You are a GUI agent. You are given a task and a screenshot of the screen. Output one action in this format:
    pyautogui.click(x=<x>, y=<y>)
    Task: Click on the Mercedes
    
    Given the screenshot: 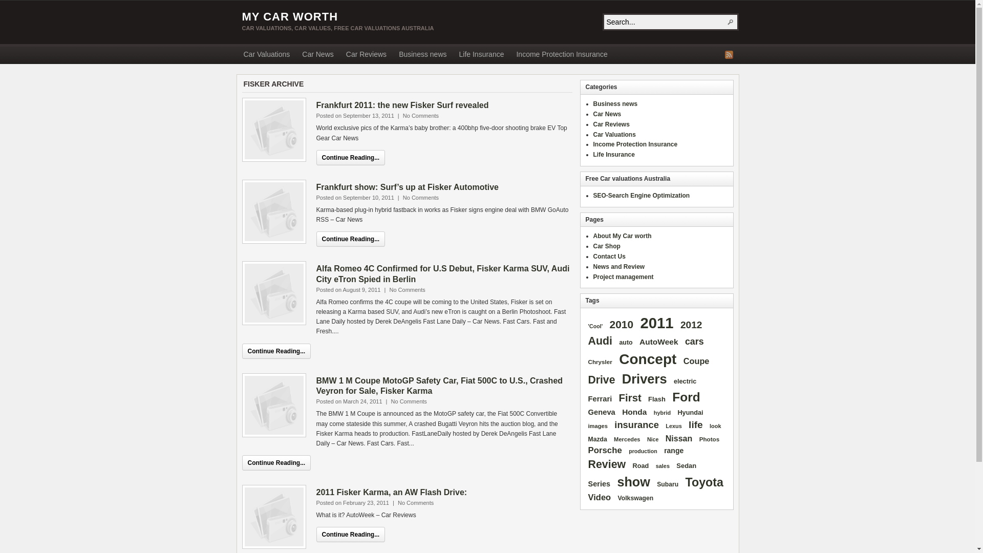 What is the action you would take?
    pyautogui.click(x=627, y=440)
    